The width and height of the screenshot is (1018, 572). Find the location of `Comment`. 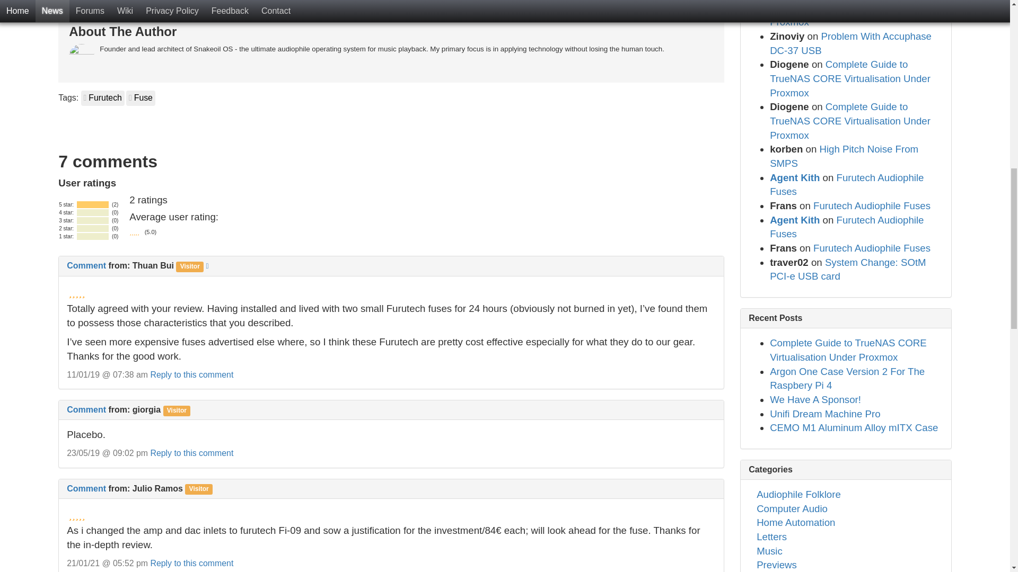

Comment is located at coordinates (86, 265).